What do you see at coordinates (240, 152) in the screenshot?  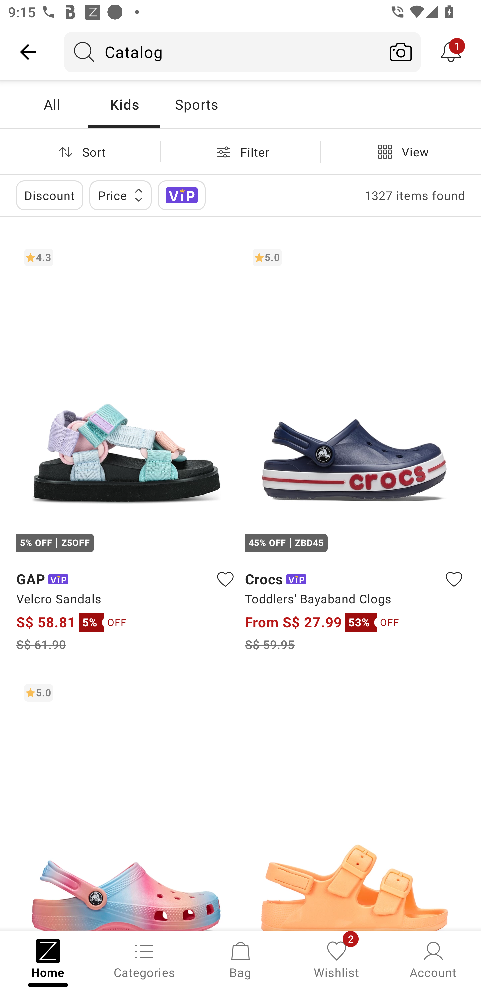 I see `Filter` at bounding box center [240, 152].